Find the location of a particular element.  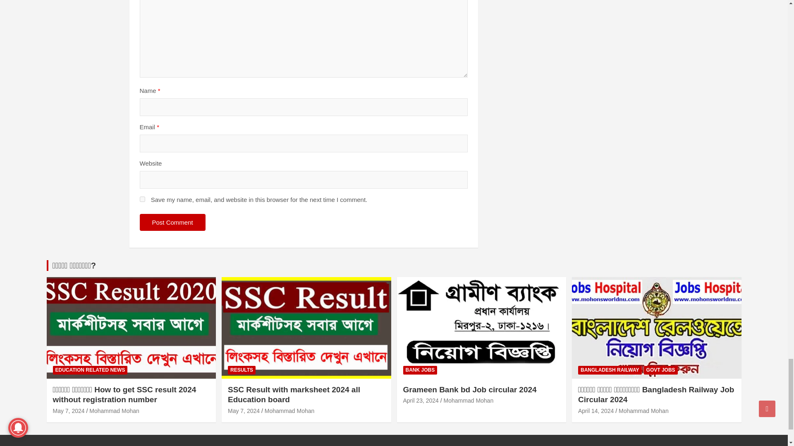

Grameen Bank bd Job circular 2024 is located at coordinates (420, 401).